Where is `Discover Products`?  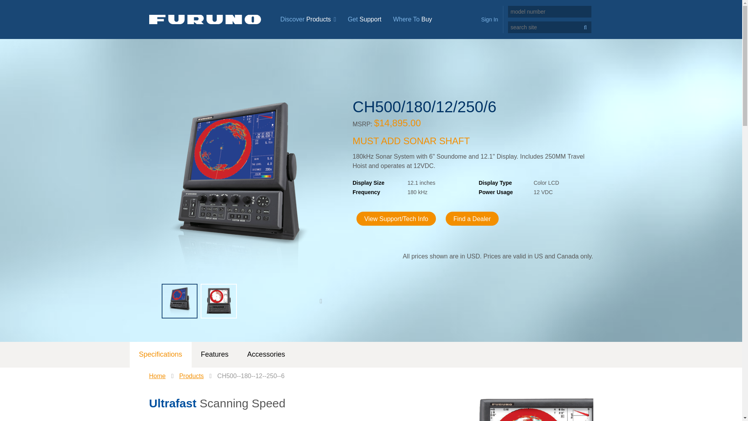
Discover Products is located at coordinates (308, 19).